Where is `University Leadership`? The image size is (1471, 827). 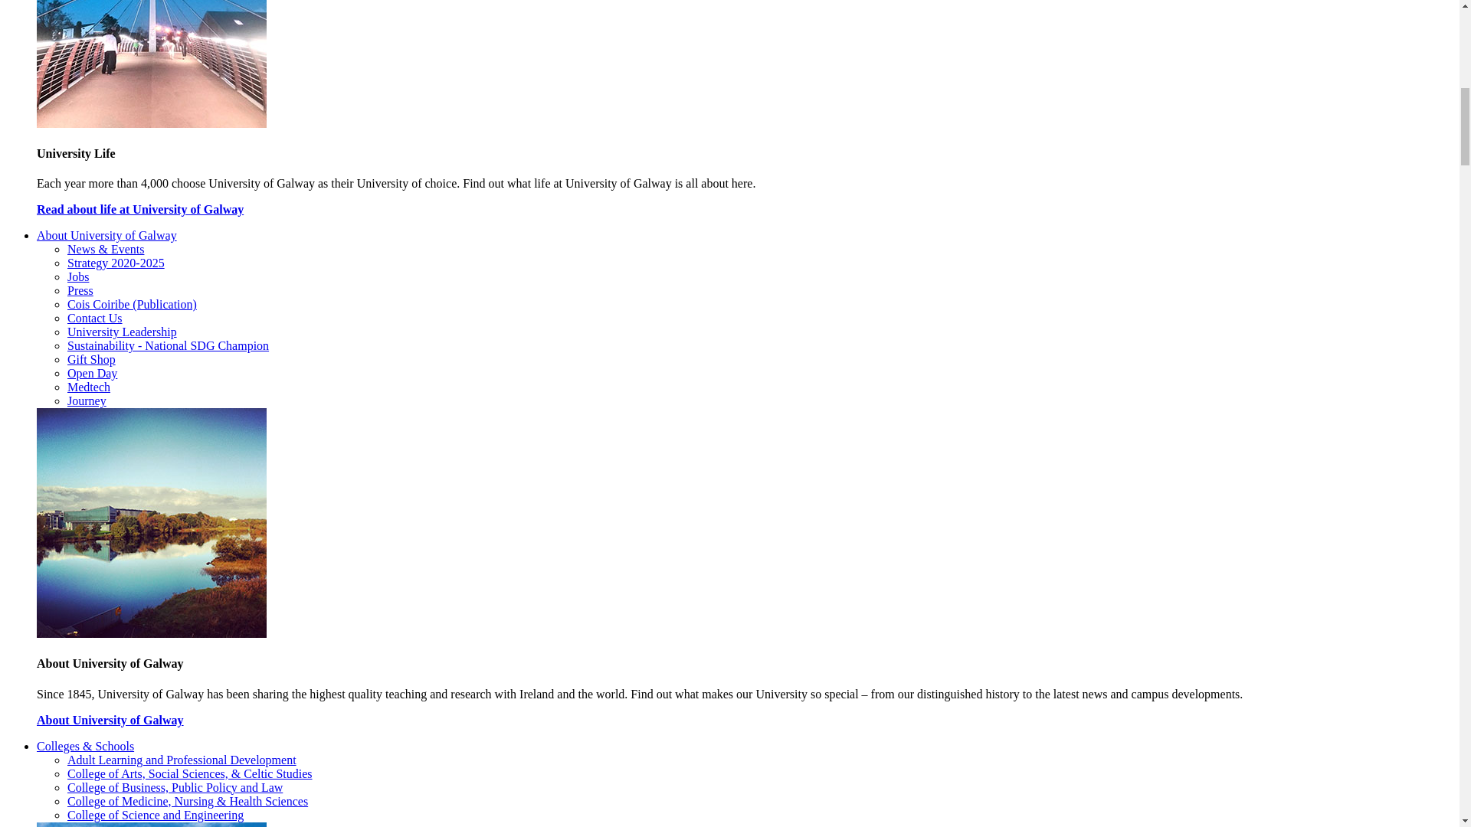
University Leadership is located at coordinates (122, 332).